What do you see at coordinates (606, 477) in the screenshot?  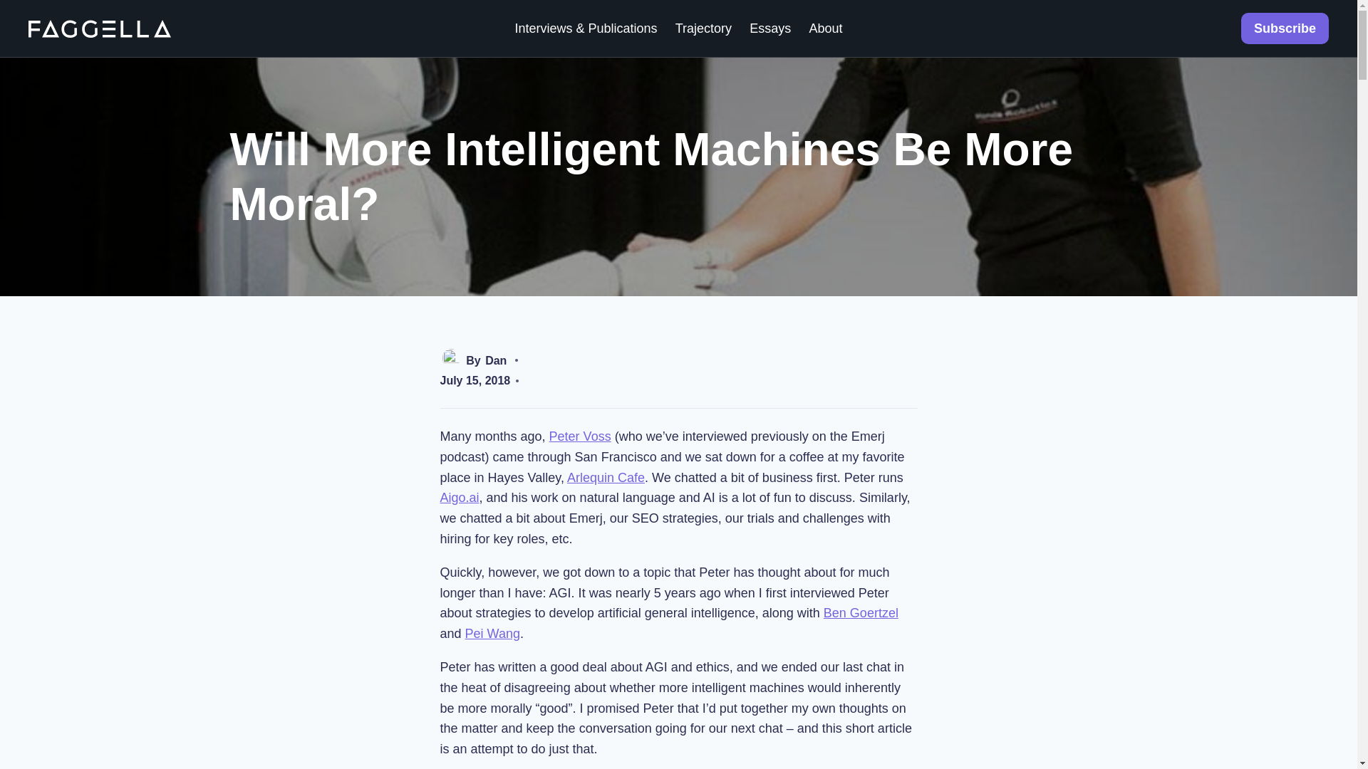 I see `Arlequin Cafe` at bounding box center [606, 477].